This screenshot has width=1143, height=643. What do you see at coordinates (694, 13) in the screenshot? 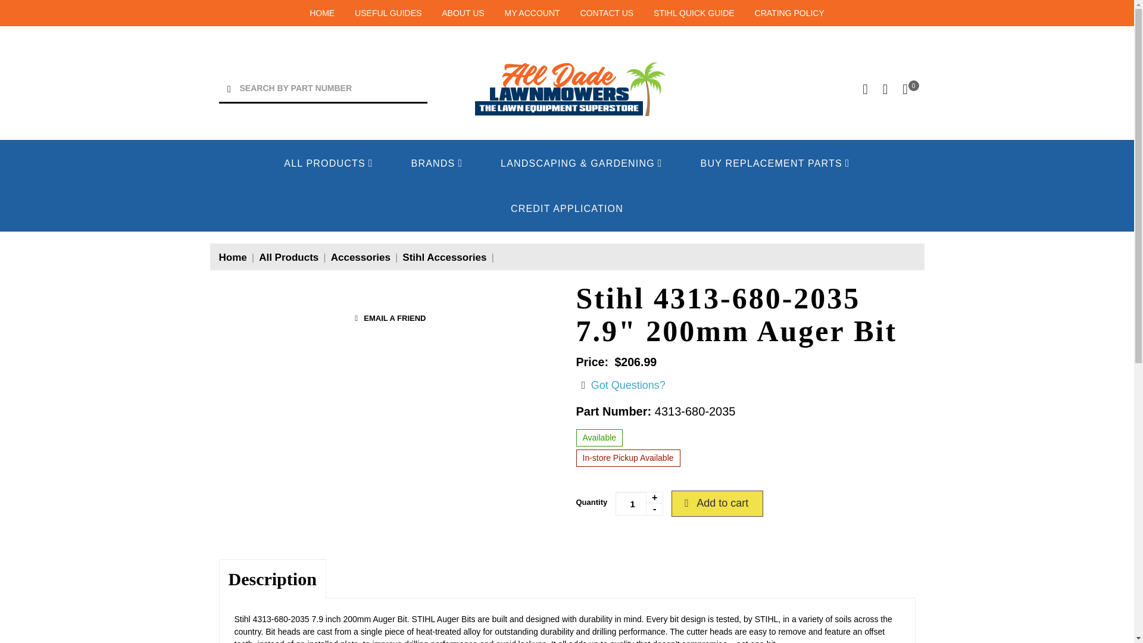
I see `STIHL QUICK GUIDE` at bounding box center [694, 13].